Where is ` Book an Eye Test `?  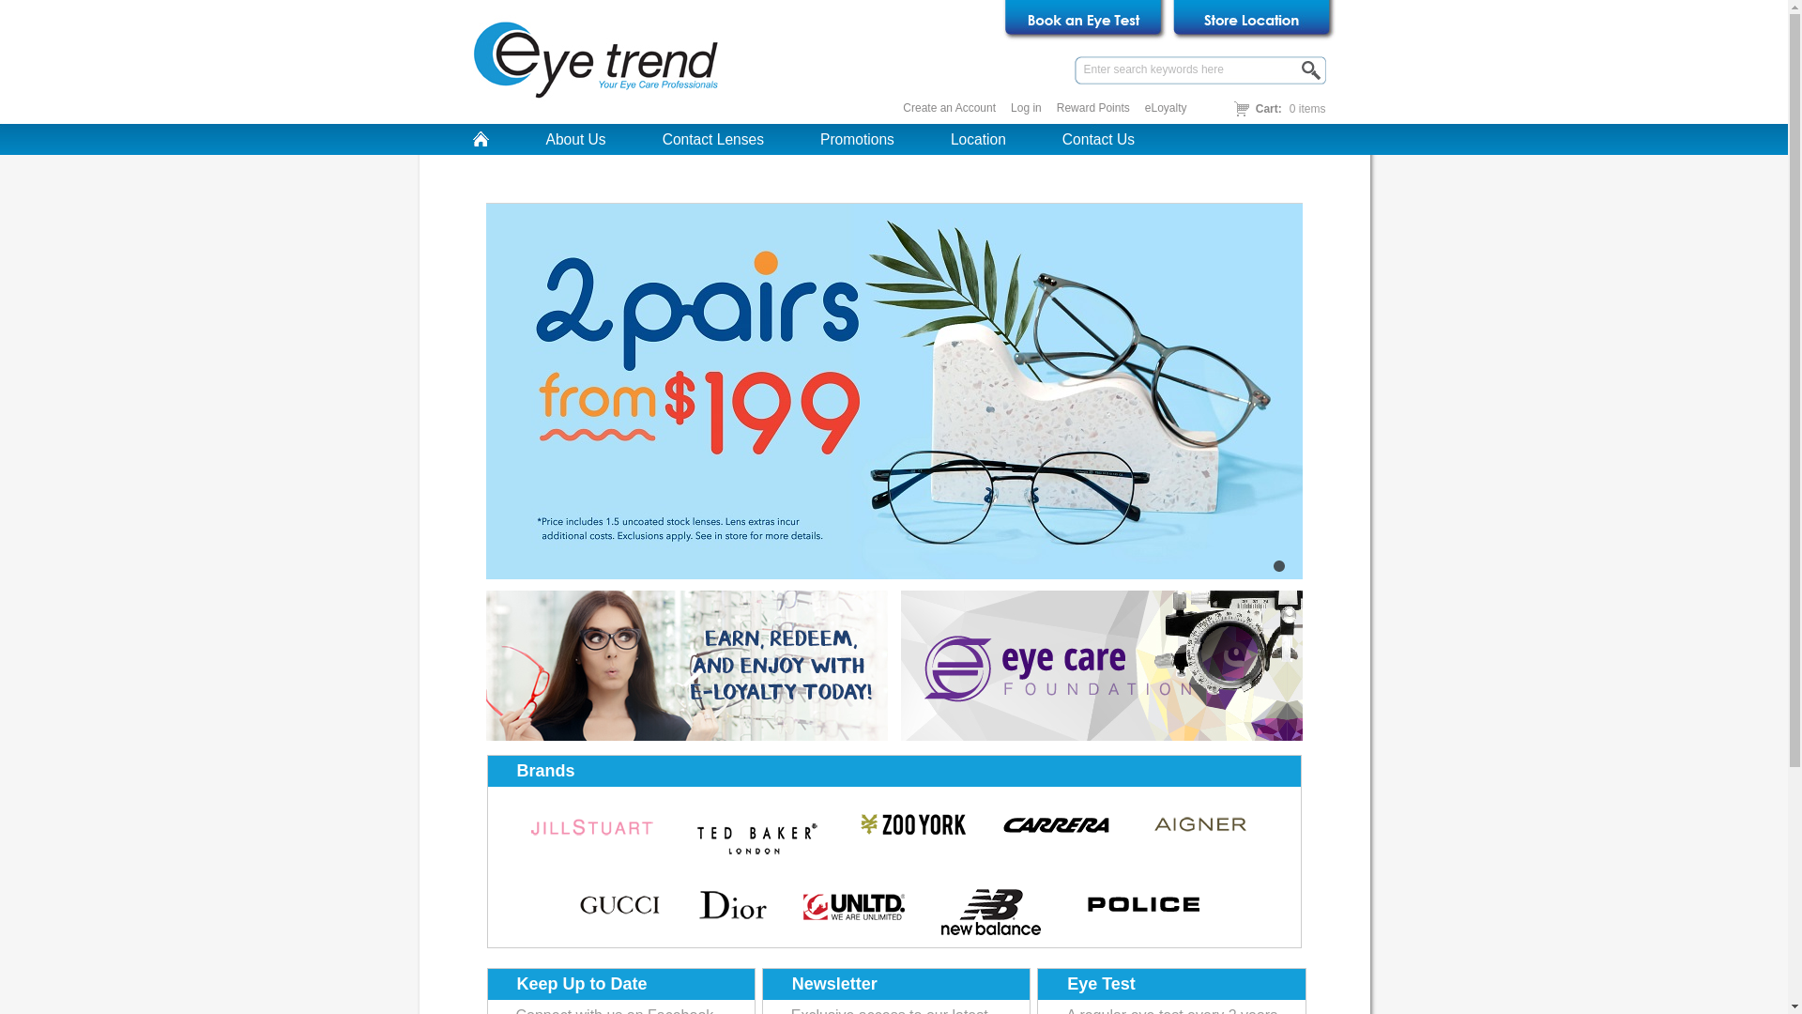
 Book an Eye Test  is located at coordinates (1083, 21).